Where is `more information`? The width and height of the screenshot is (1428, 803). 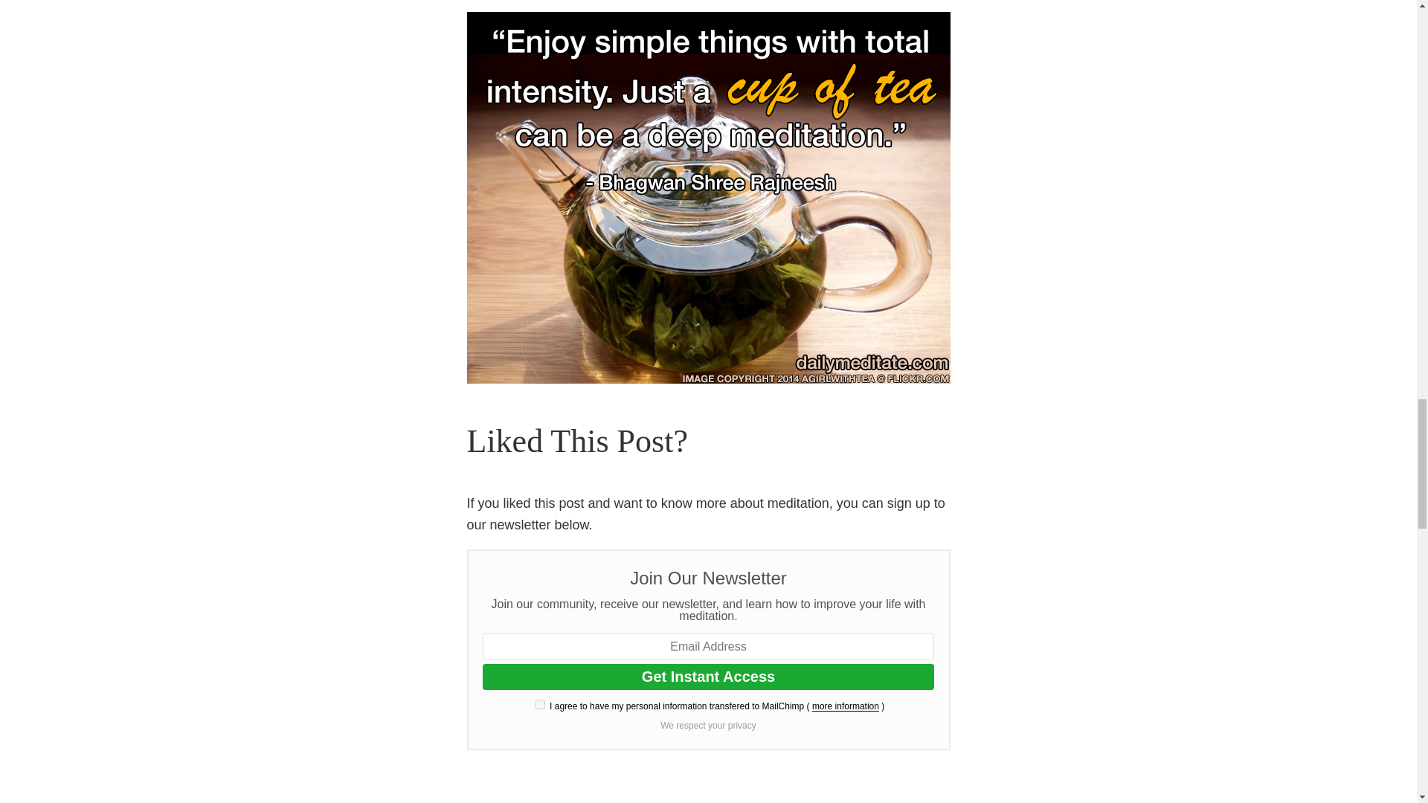
more information is located at coordinates (846, 706).